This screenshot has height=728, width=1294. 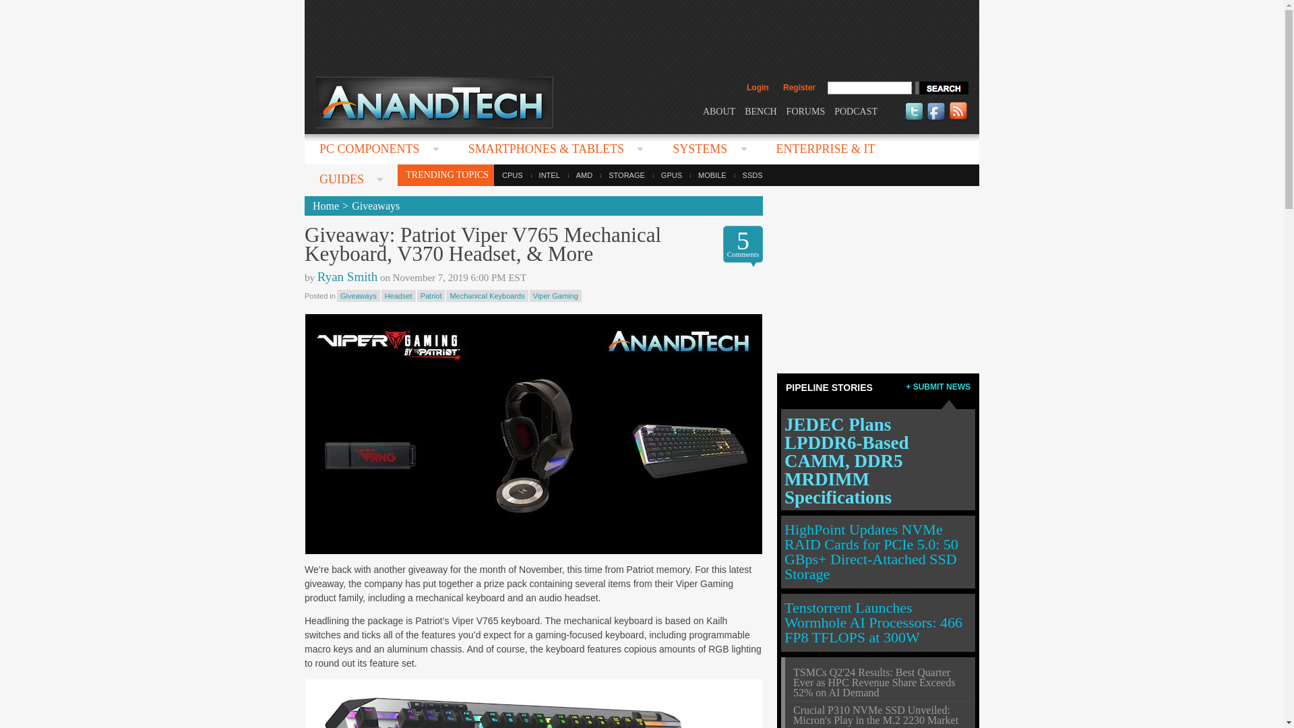 What do you see at coordinates (799, 88) in the screenshot?
I see `Register` at bounding box center [799, 88].